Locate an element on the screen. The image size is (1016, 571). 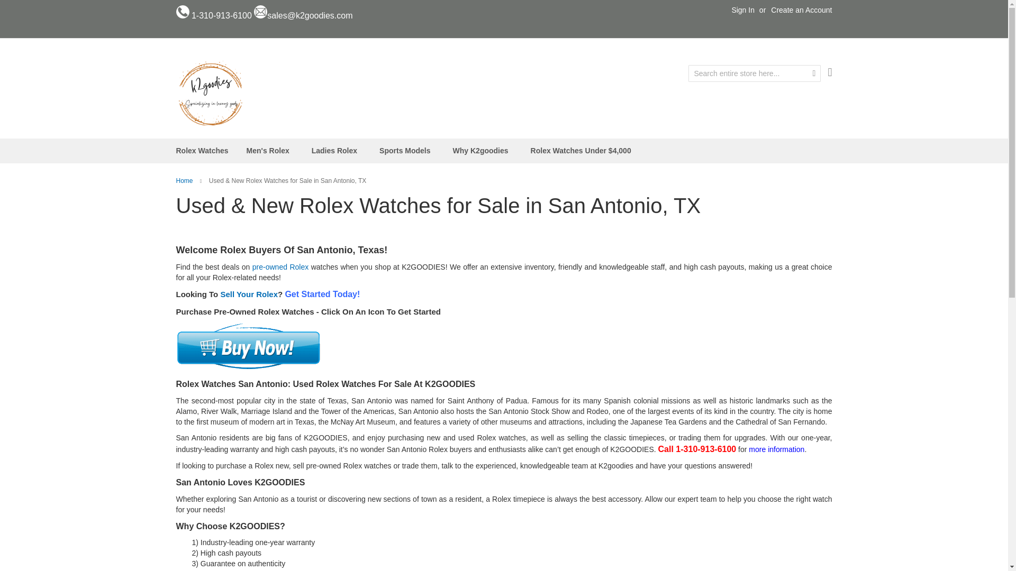
Swiss Watch is located at coordinates (210, 93).